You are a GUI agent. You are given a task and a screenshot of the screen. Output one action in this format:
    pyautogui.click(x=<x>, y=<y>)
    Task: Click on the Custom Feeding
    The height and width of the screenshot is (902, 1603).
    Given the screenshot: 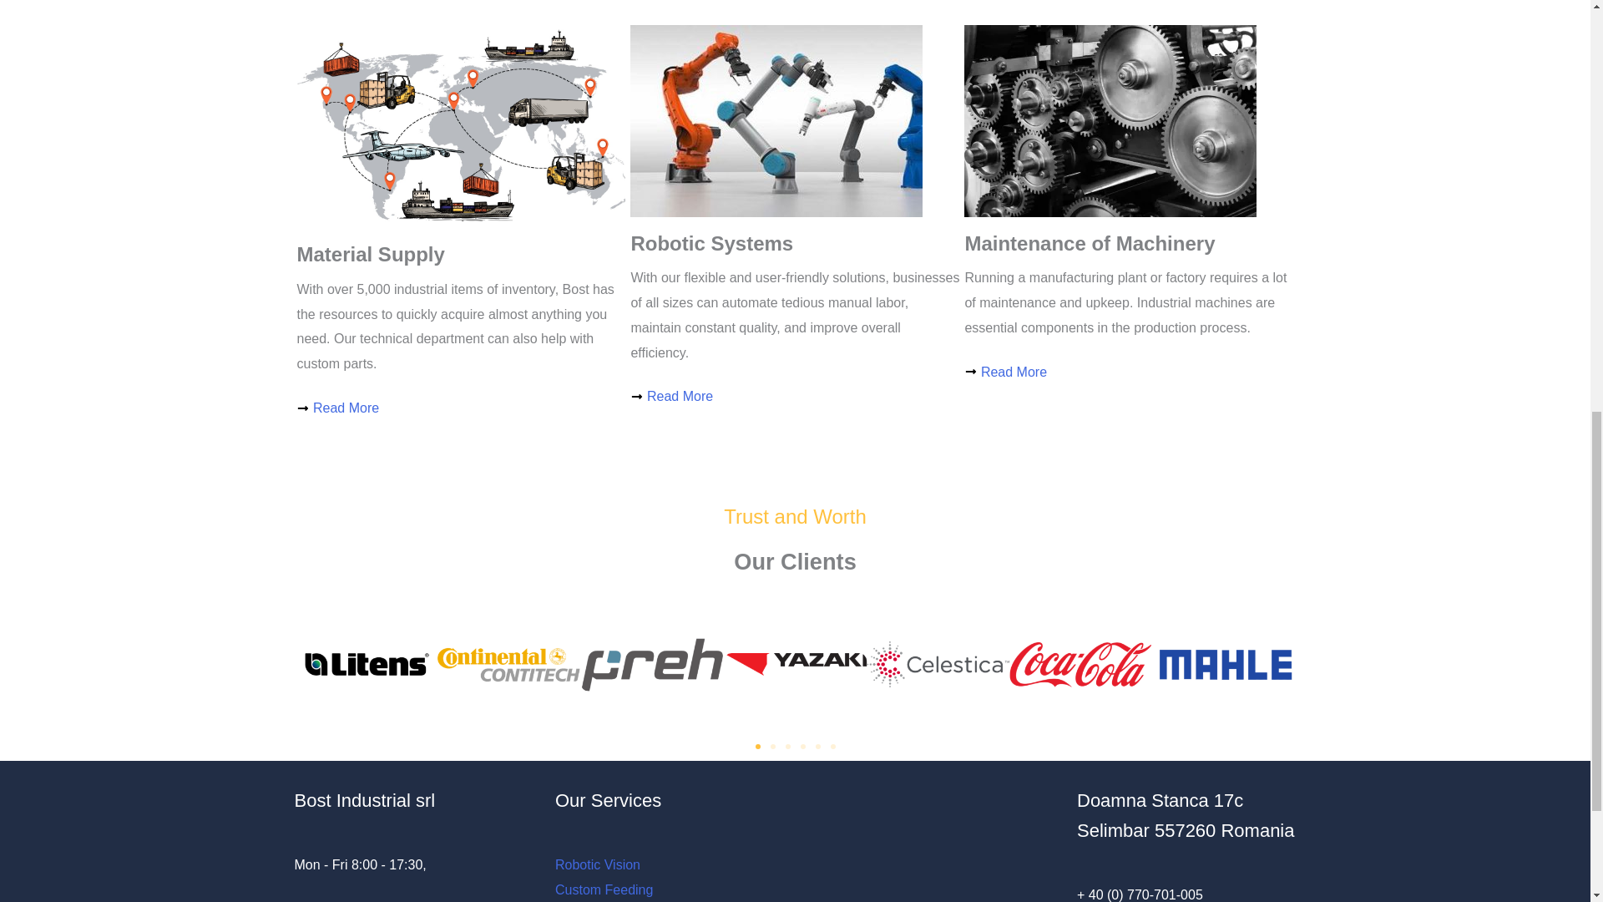 What is the action you would take?
    pyautogui.click(x=603, y=889)
    